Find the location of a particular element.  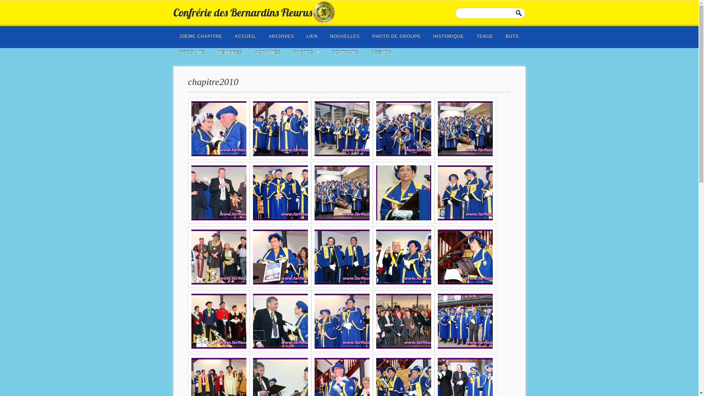

CONTACTS is located at coordinates (345, 50).